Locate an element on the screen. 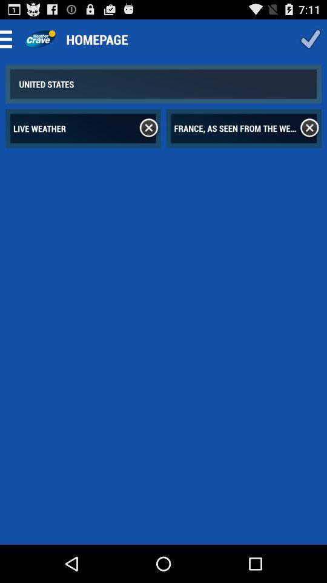  press the tick is located at coordinates (310, 39).